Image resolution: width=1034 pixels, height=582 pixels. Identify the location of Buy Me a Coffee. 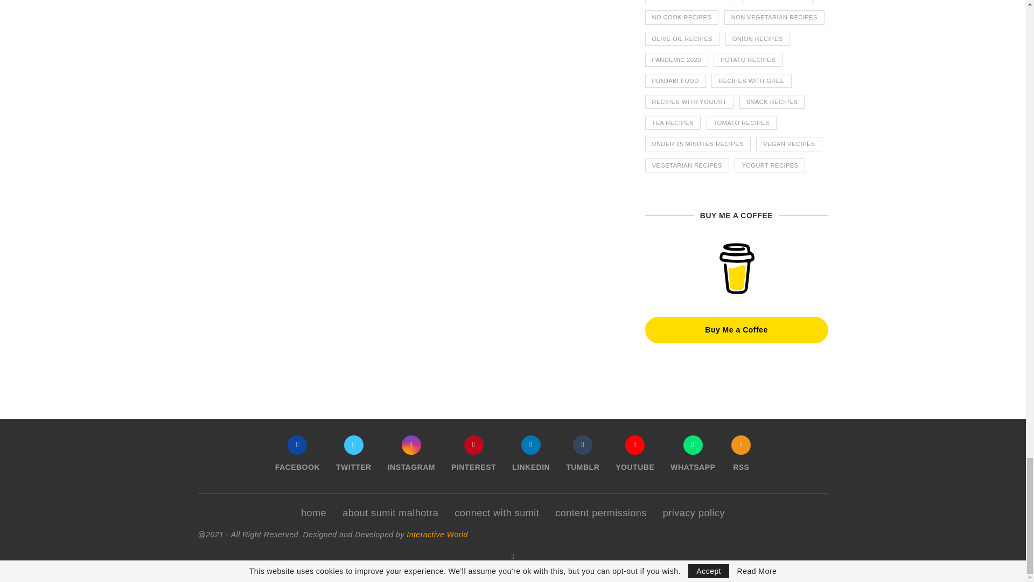
(737, 268).